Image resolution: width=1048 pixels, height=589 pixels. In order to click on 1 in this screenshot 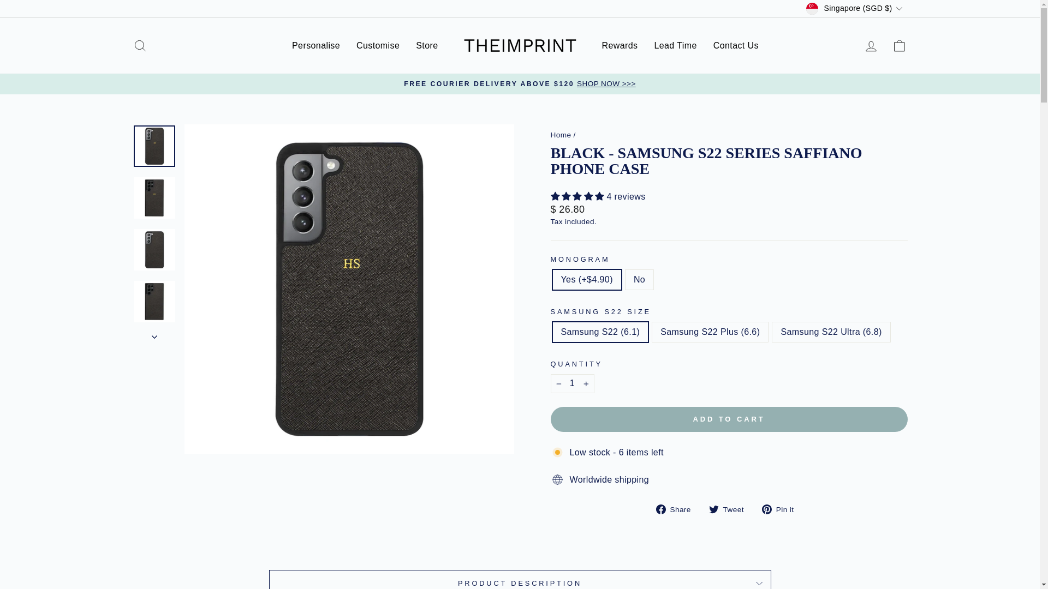, I will do `click(572, 383)`.